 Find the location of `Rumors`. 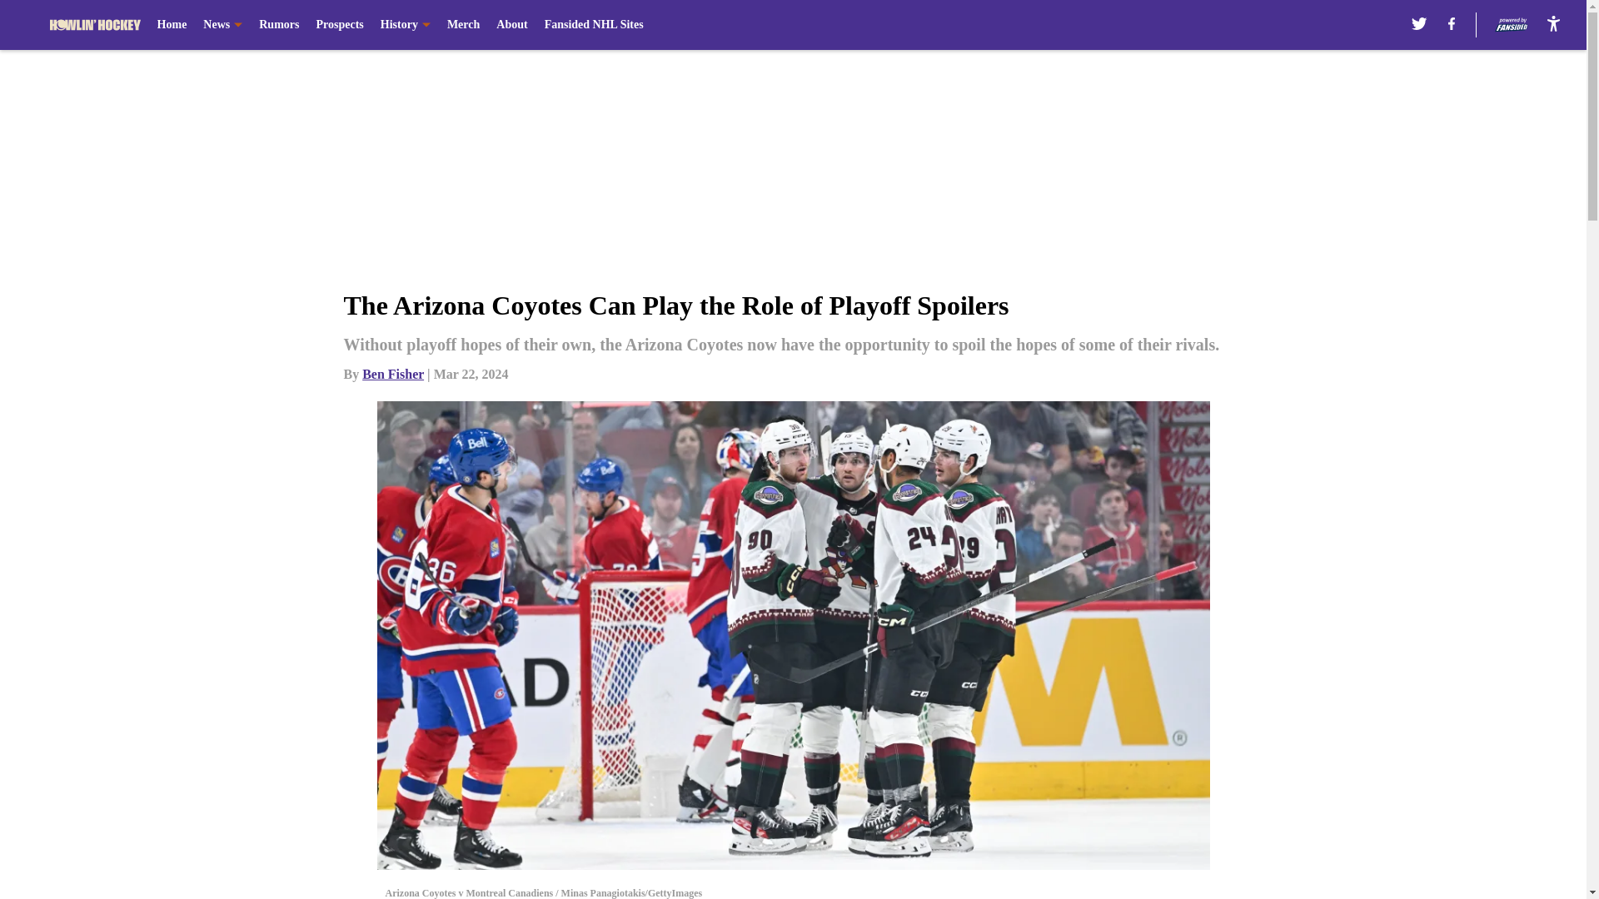

Rumors is located at coordinates (279, 25).